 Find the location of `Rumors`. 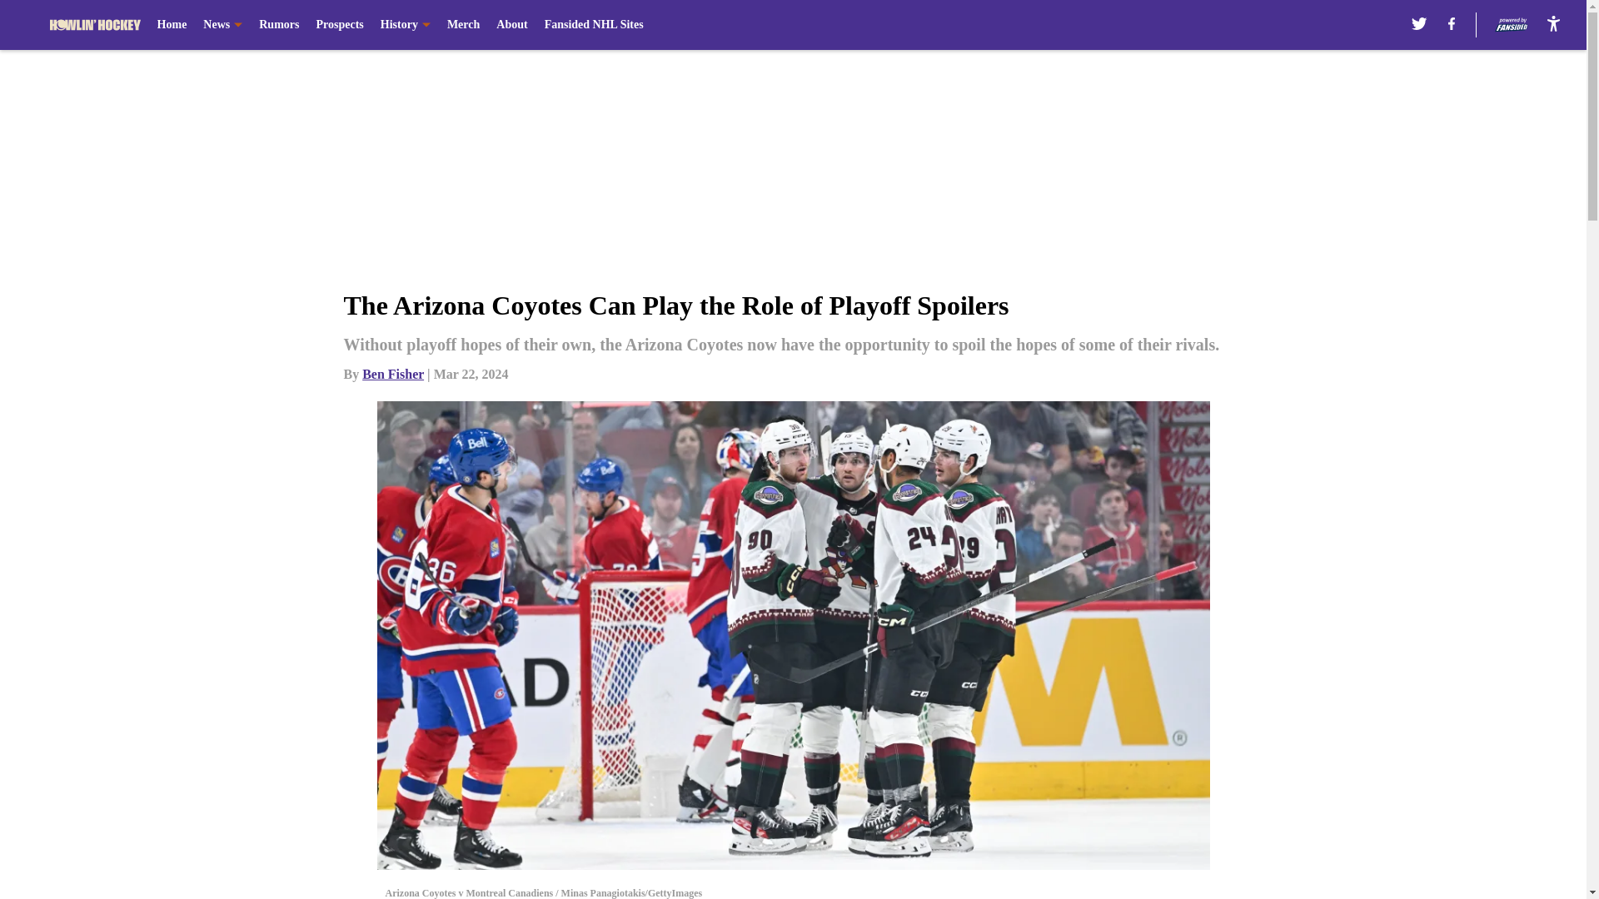

Rumors is located at coordinates (279, 25).